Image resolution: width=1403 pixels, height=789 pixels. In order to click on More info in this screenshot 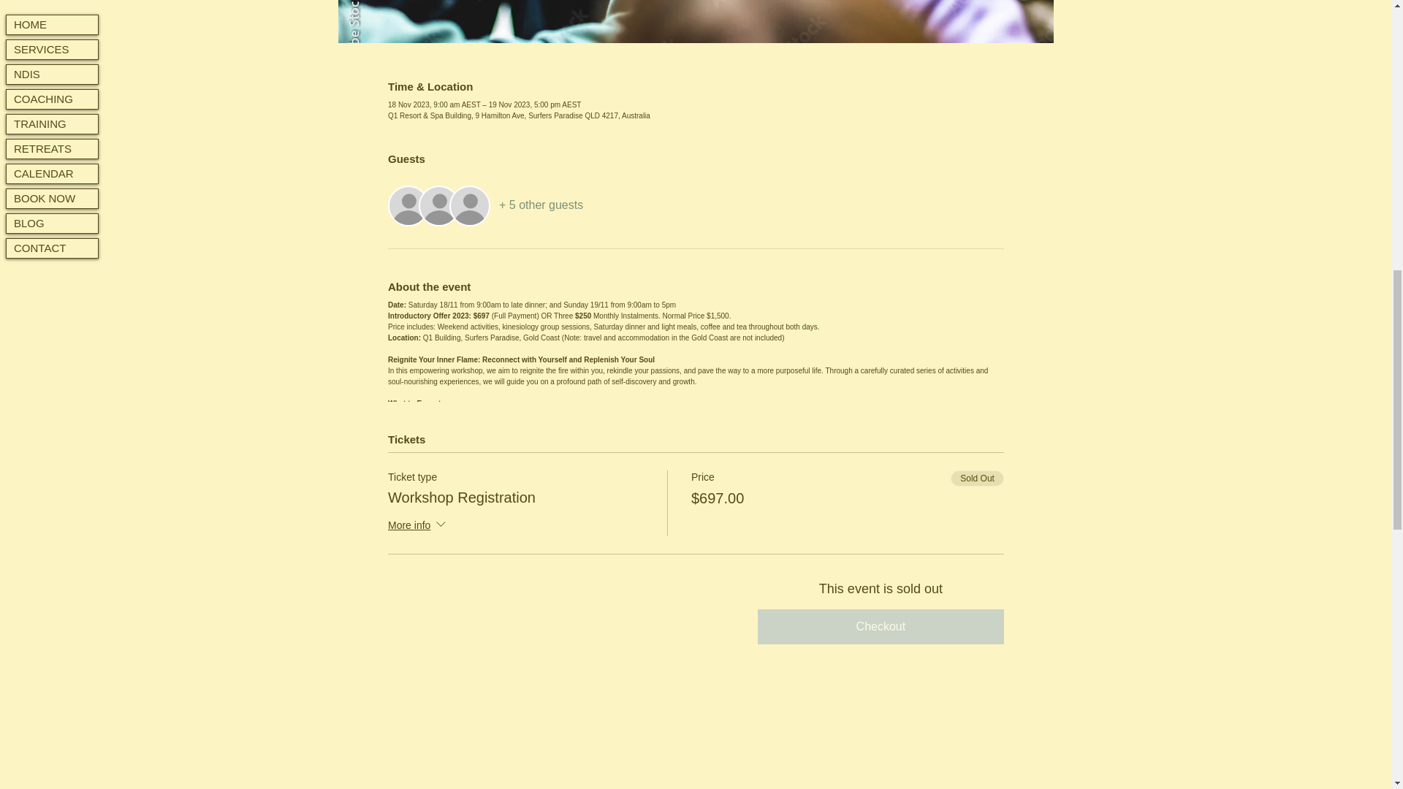, I will do `click(418, 526)`.